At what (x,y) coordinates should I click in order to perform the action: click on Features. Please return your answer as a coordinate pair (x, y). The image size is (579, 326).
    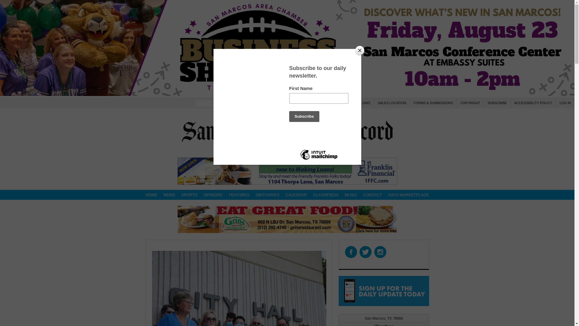
    Looking at the image, I should click on (239, 195).